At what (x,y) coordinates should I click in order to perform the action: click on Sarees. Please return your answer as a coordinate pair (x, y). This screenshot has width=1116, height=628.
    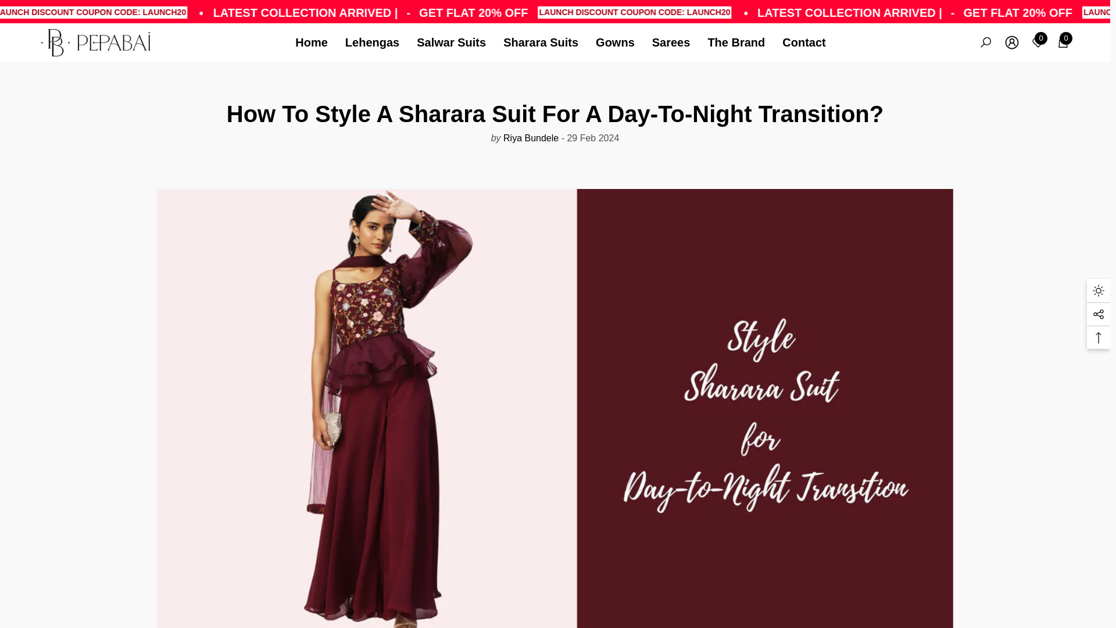
    Looking at the image, I should click on (671, 42).